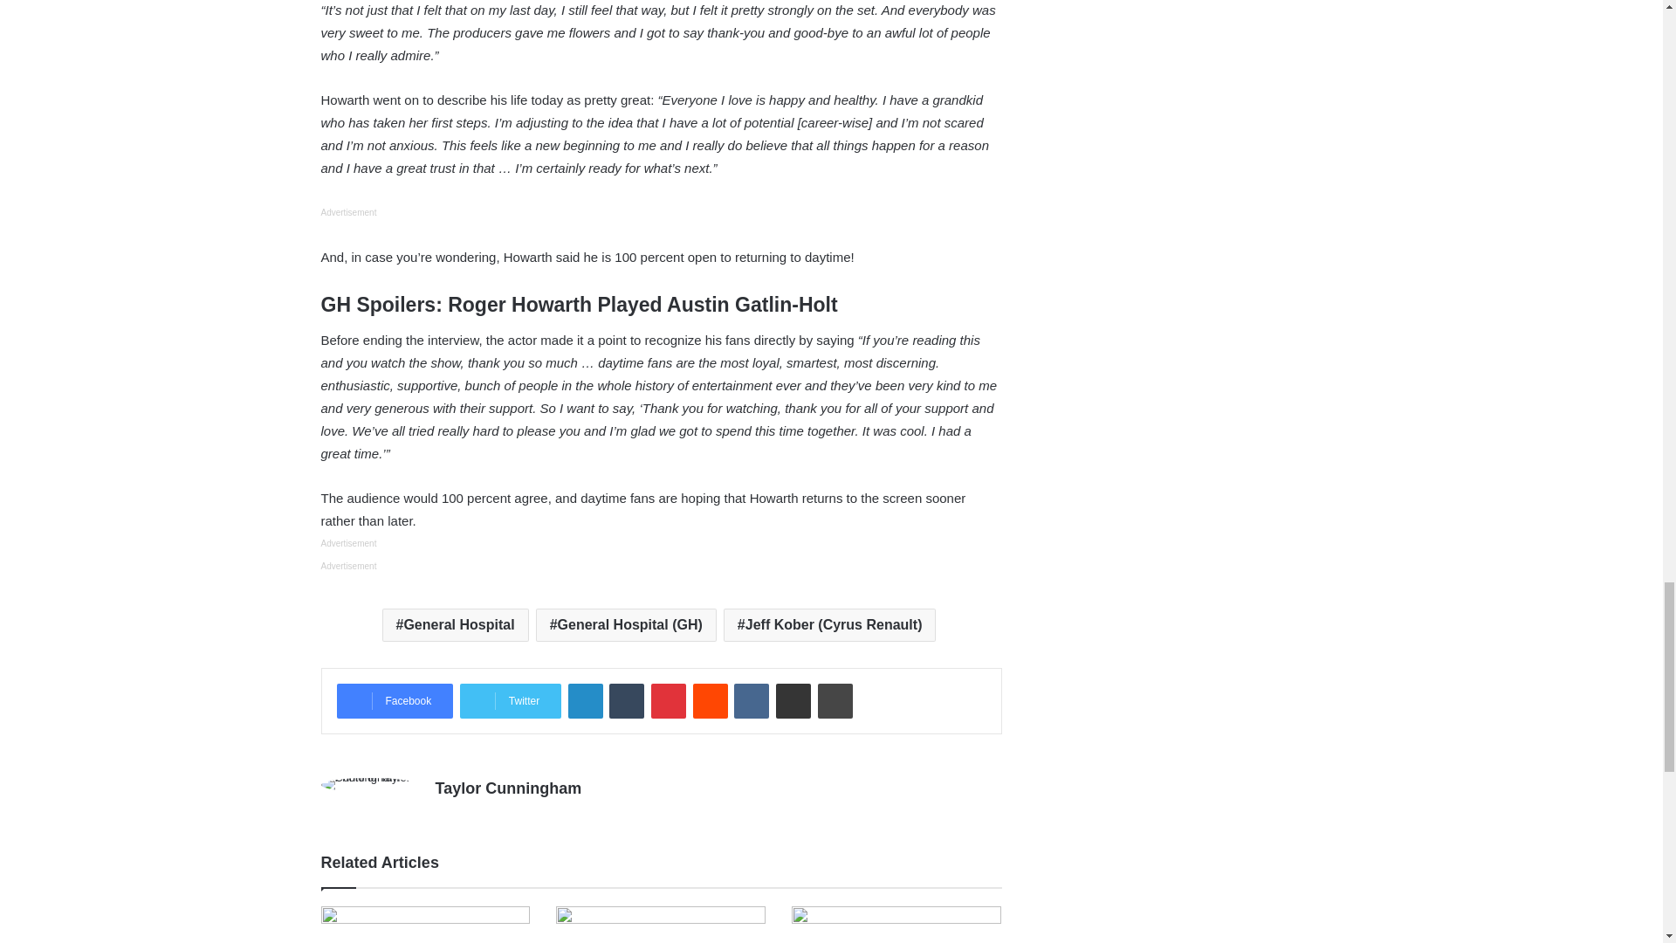  Describe the element at coordinates (508, 788) in the screenshot. I see `Taylor Cunningham` at that location.